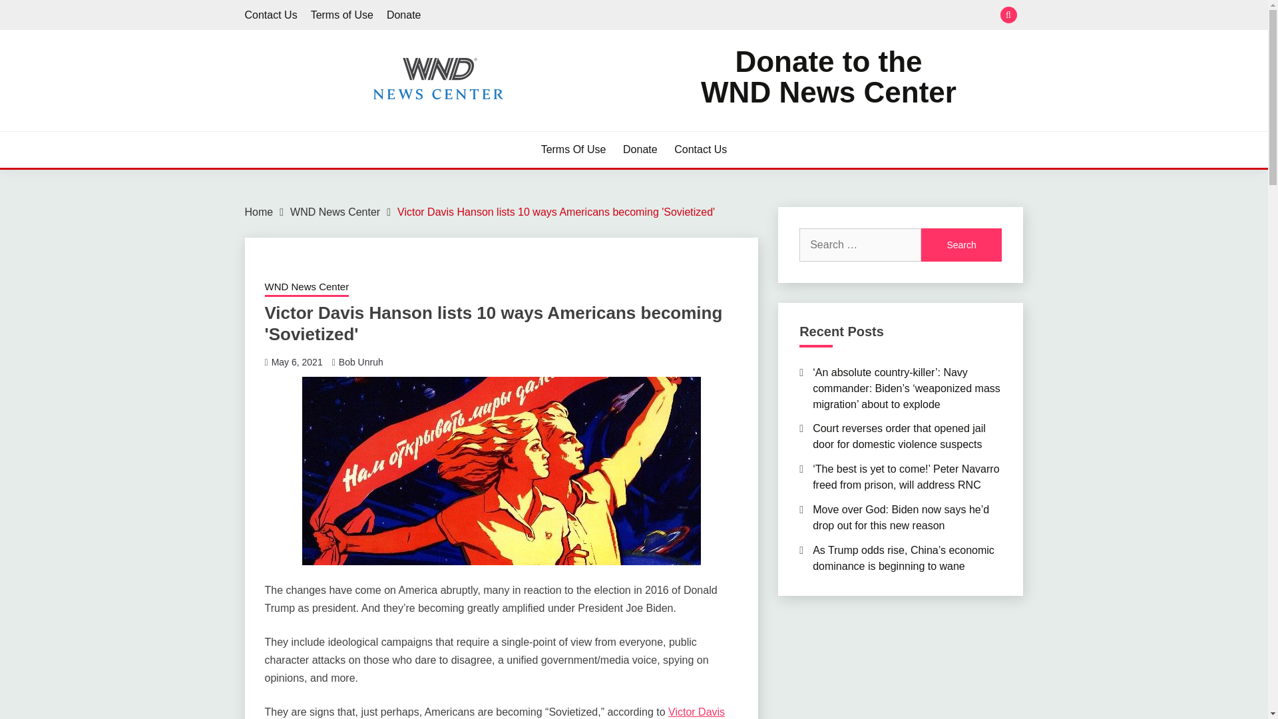 The width and height of the screenshot is (1278, 719). What do you see at coordinates (731, 16) in the screenshot?
I see `Search` at bounding box center [731, 16].